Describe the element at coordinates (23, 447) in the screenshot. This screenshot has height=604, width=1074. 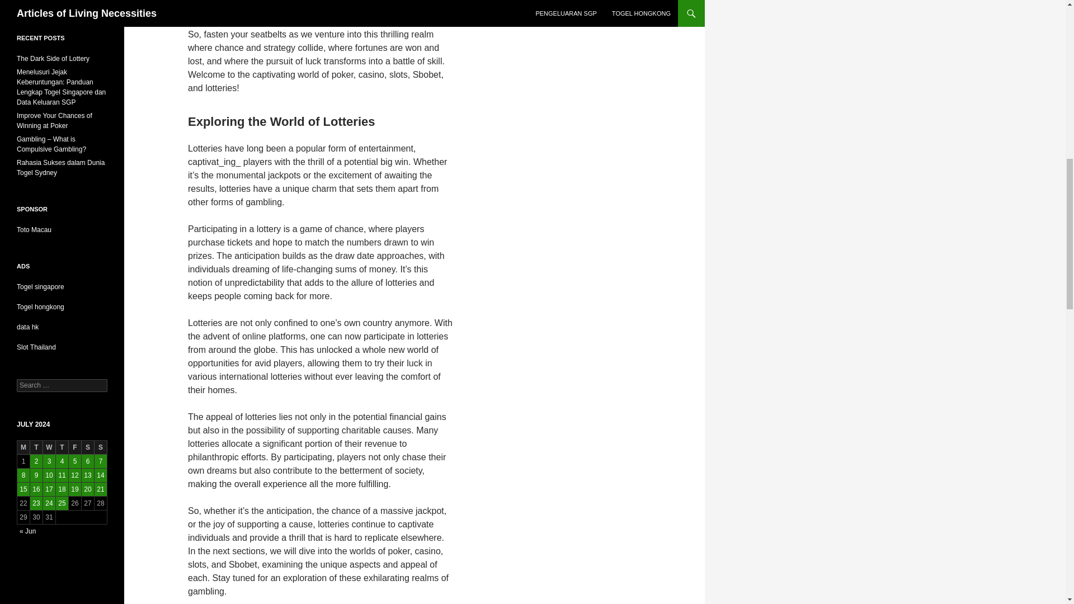
I see `Monday` at that location.